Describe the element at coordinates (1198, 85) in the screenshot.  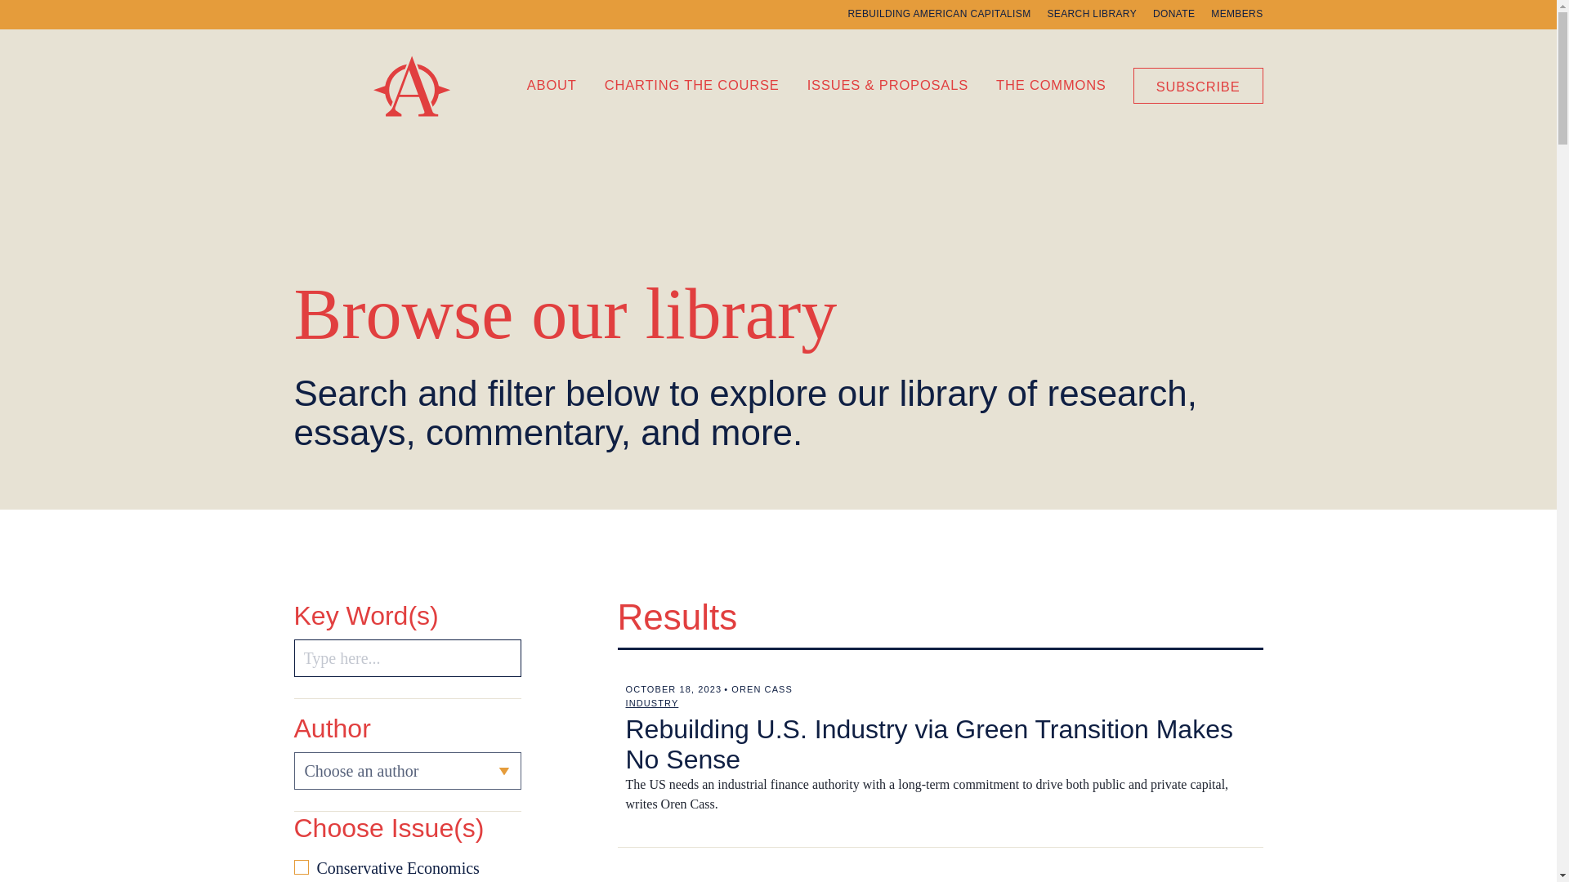
I see `SUBSCRIBE` at that location.